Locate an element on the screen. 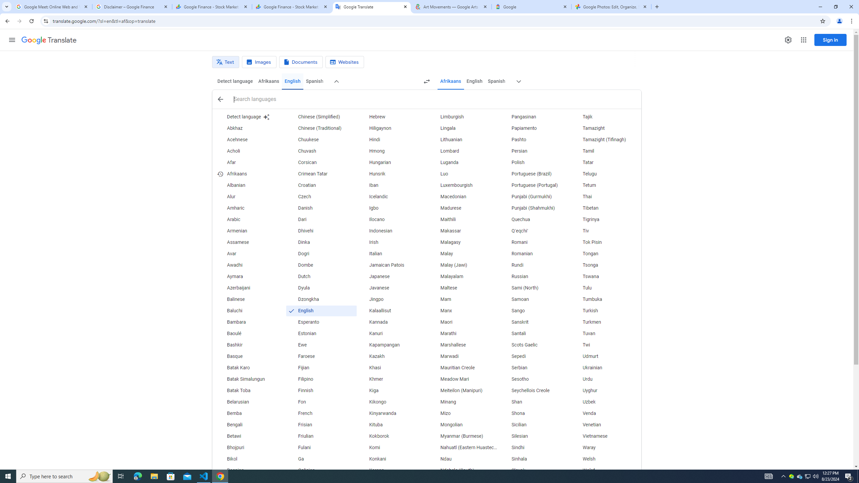 The width and height of the screenshot is (859, 483). Google Translate is located at coordinates (49, 40).